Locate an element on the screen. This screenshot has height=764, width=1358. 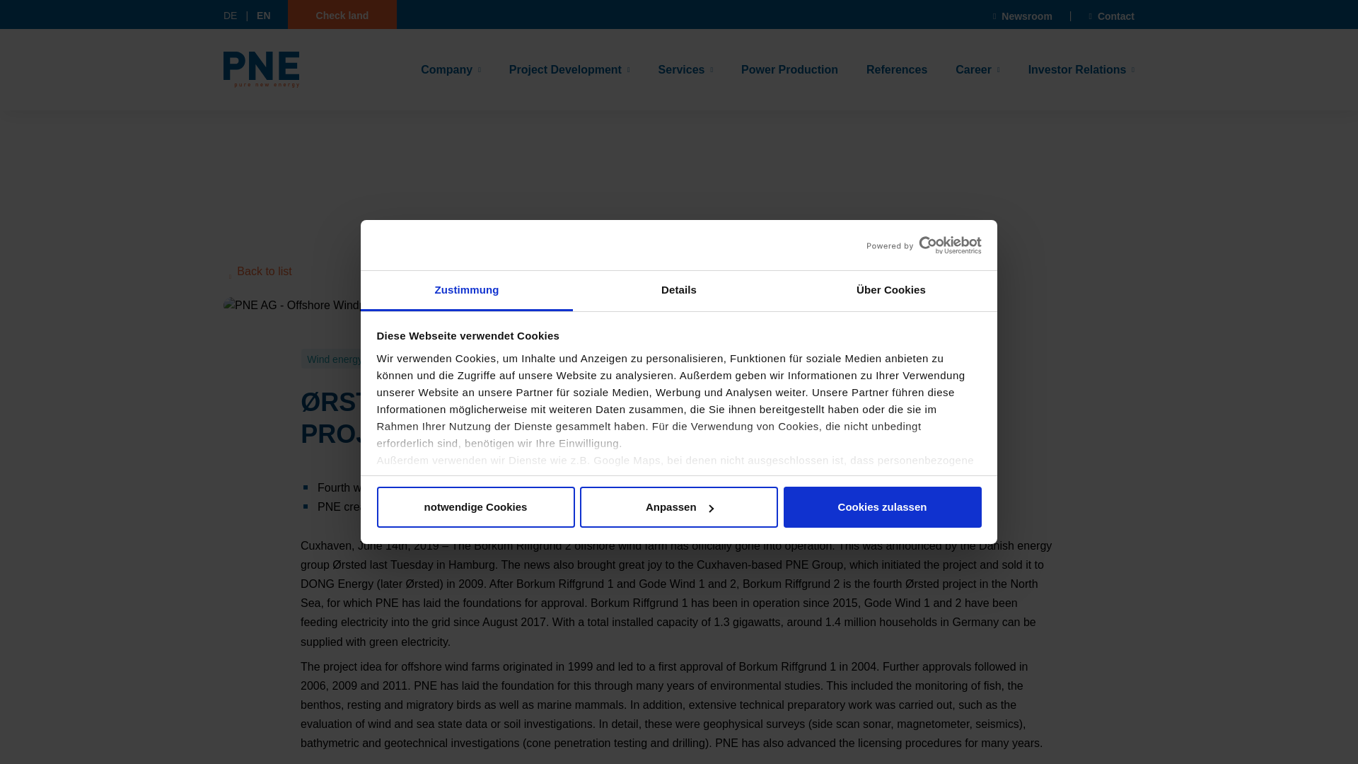
Anpassen is located at coordinates (679, 507).